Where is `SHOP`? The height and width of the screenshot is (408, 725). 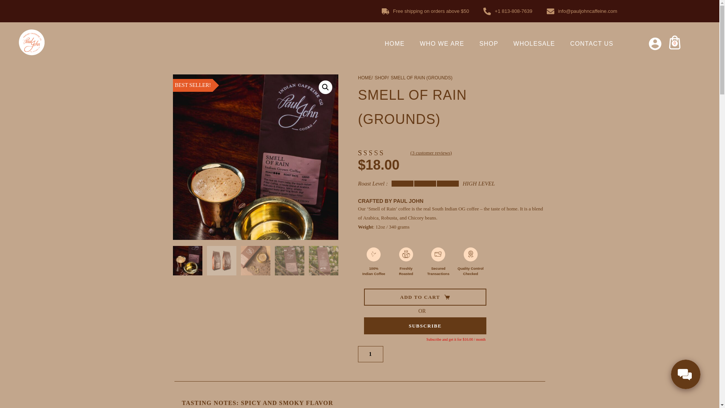 SHOP is located at coordinates (489, 44).